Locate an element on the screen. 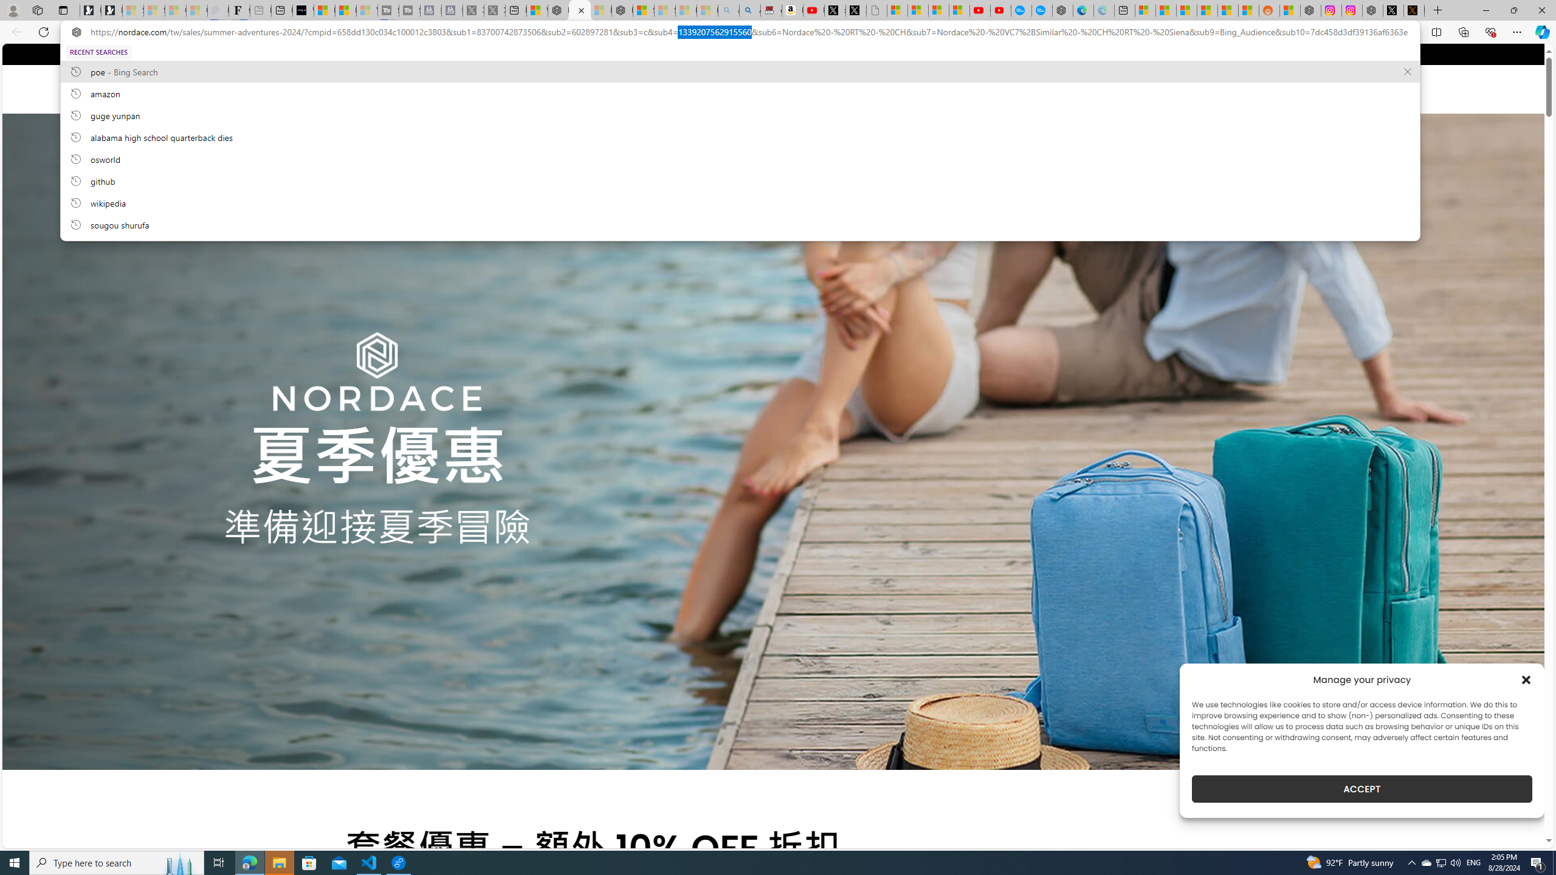 The height and width of the screenshot is (875, 1556).  0  is located at coordinates (1191, 89).